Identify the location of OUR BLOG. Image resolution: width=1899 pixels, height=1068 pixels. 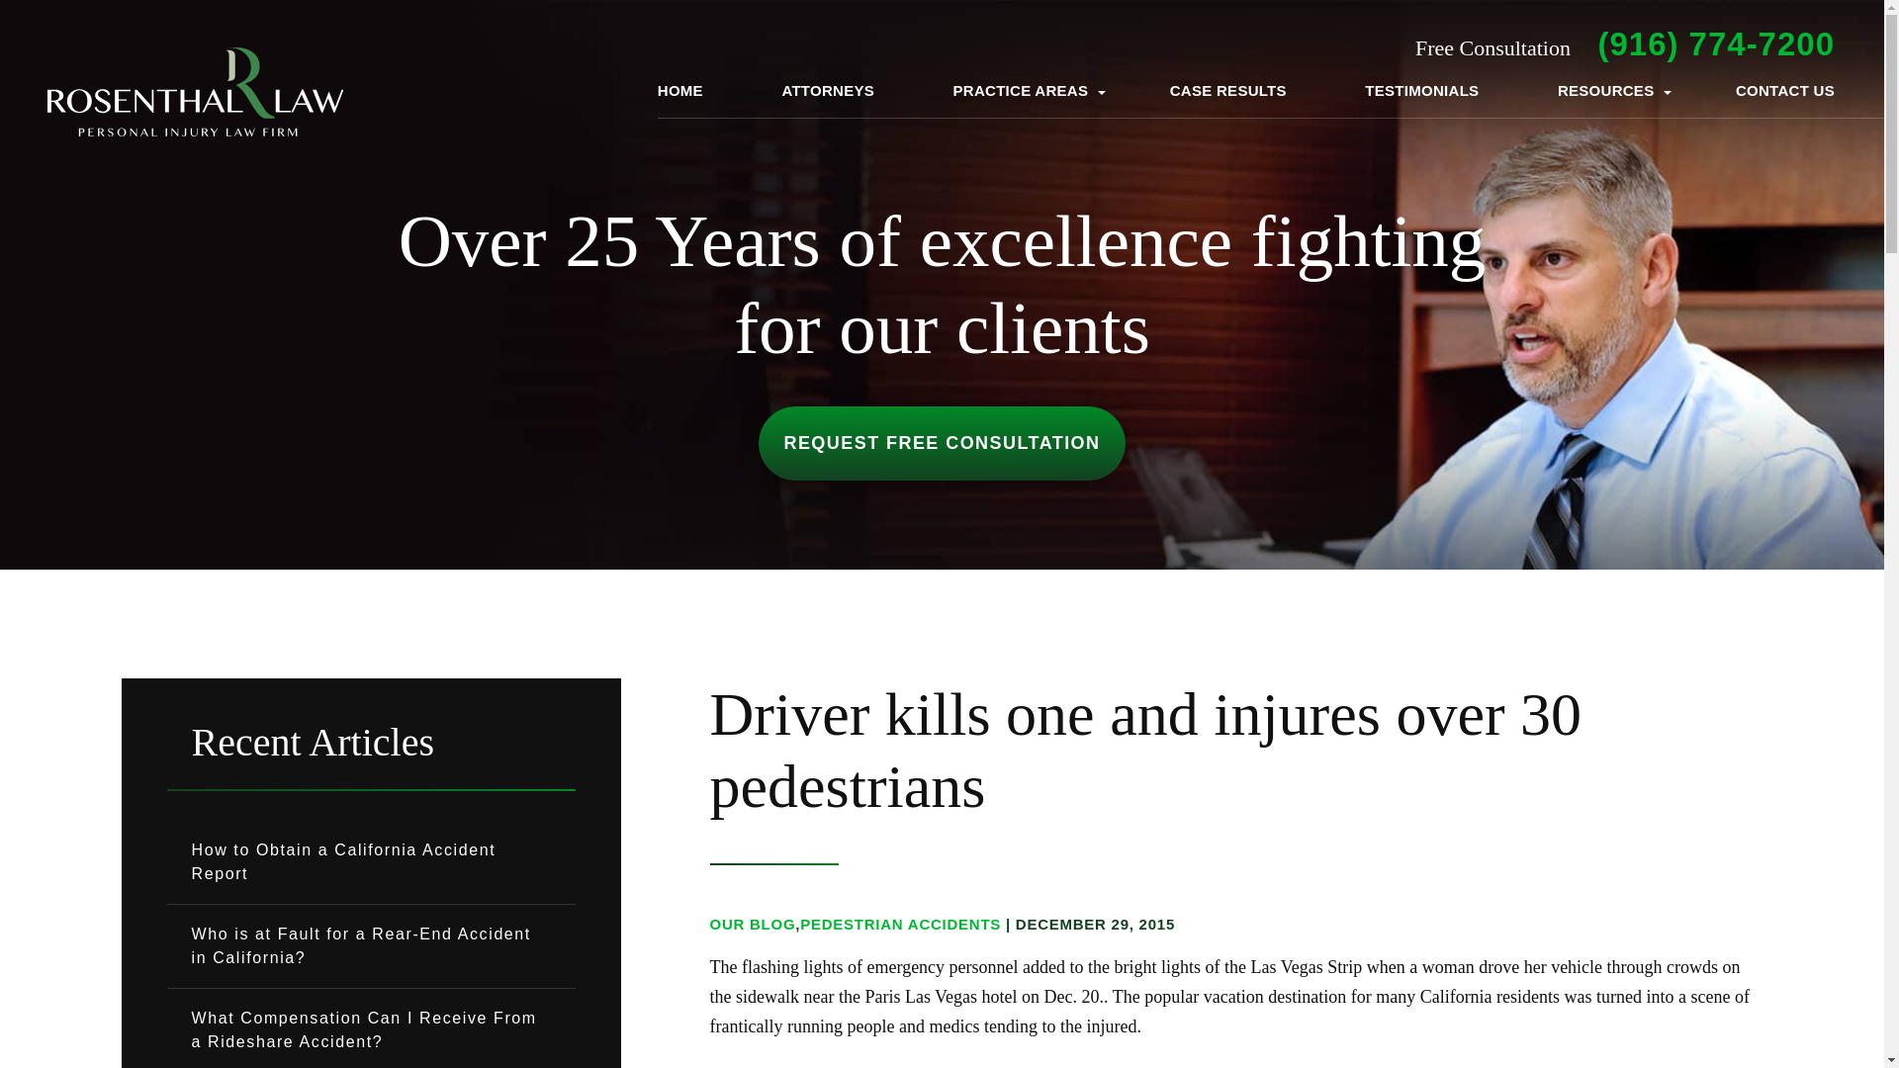
(753, 924).